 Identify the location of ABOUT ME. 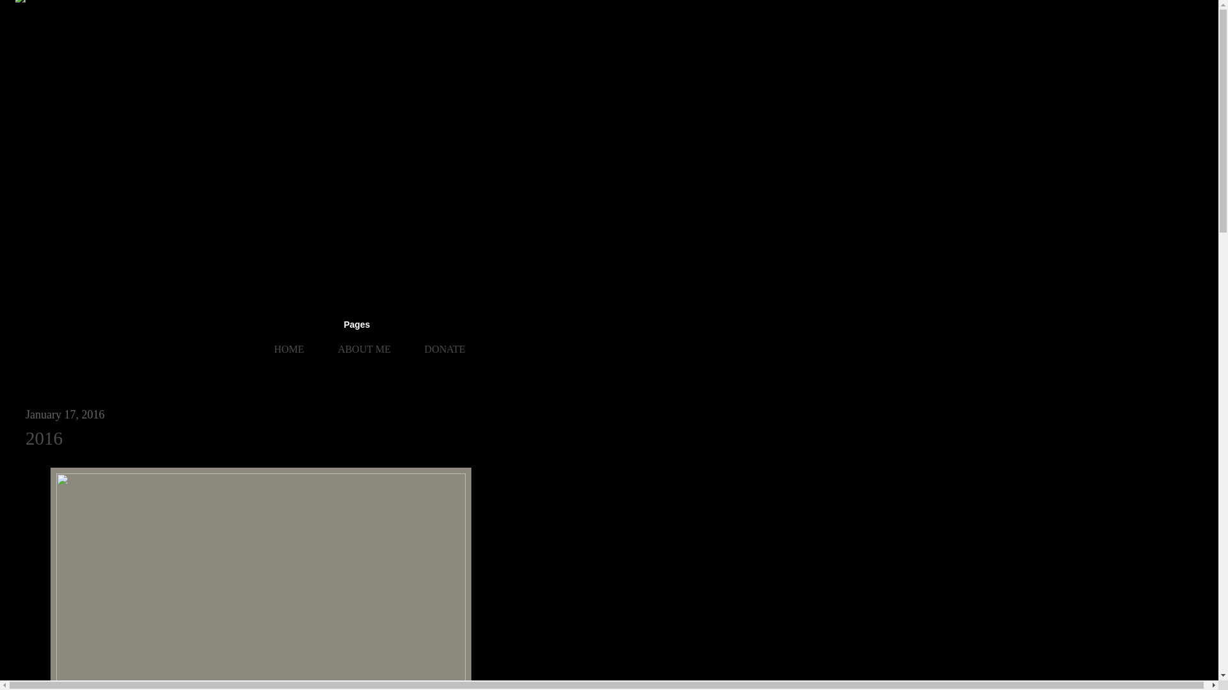
(364, 349).